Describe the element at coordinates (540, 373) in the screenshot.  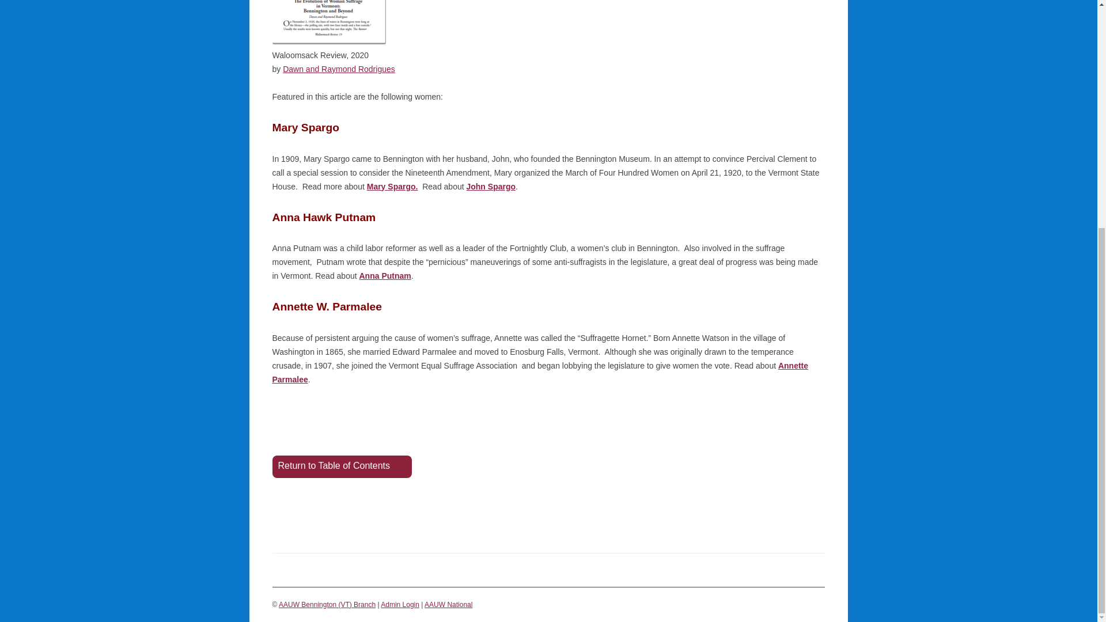
I see `Annette Parmalee` at that location.